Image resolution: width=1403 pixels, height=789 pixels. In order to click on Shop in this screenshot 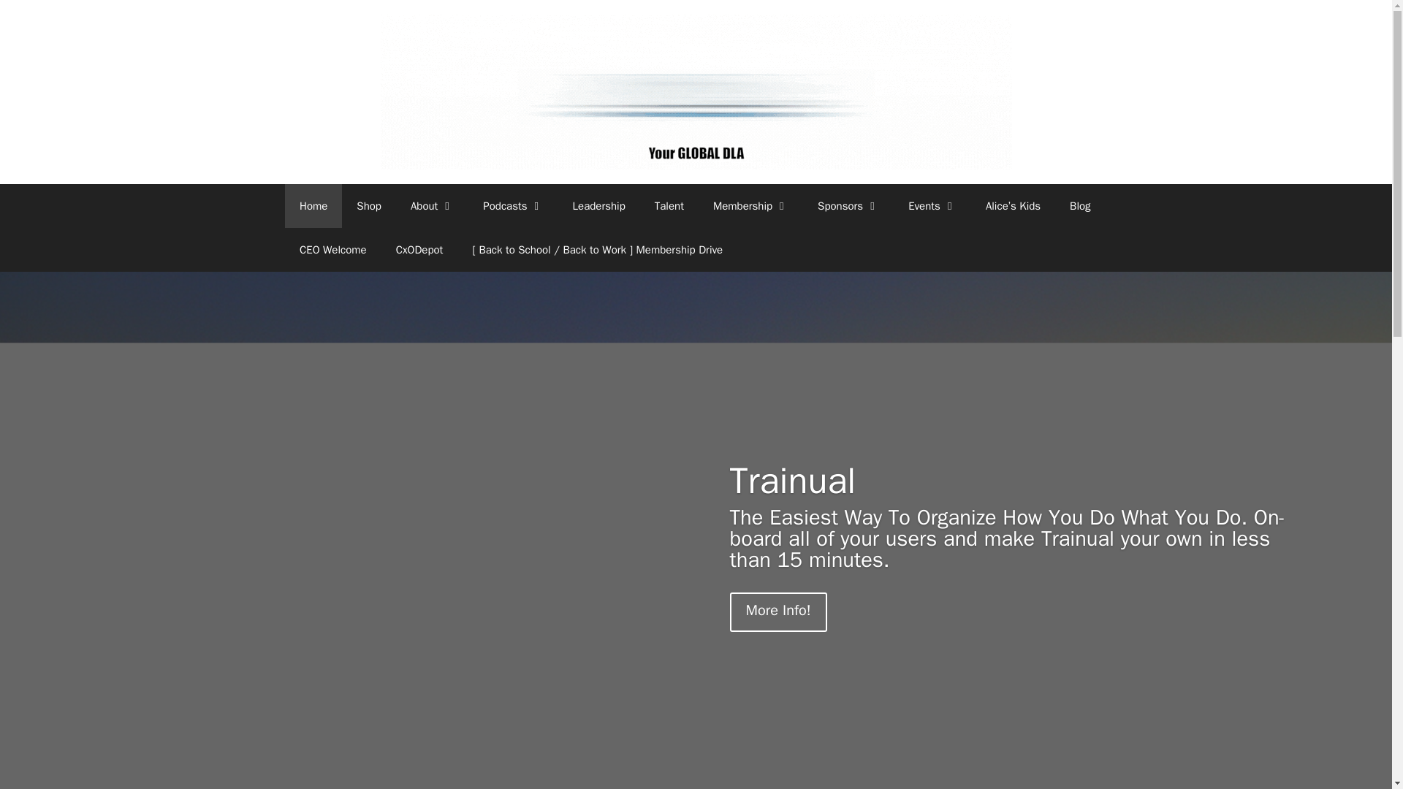, I will do `click(368, 206)`.